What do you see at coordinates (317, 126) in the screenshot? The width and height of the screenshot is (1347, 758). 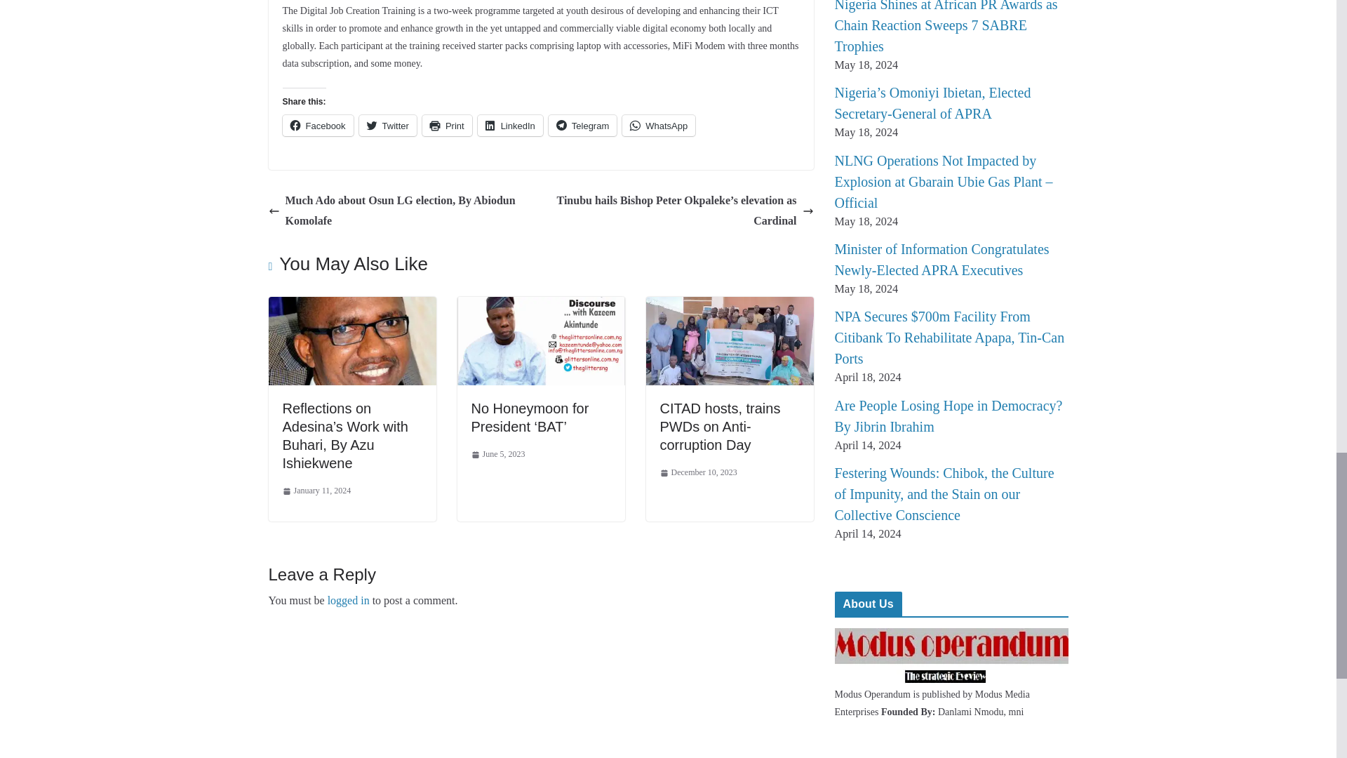 I see `Click to share on Facebook` at bounding box center [317, 126].